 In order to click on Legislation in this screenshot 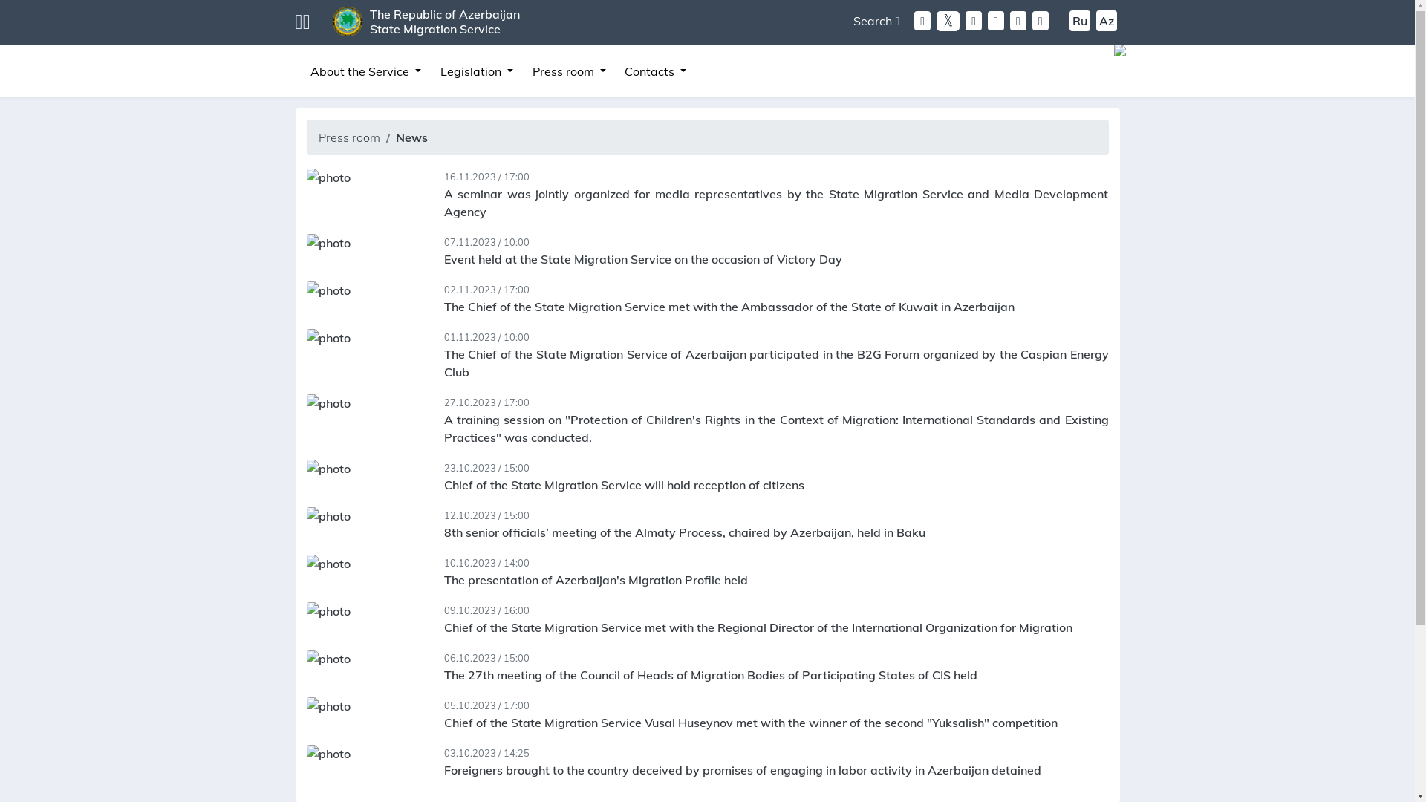, I will do `click(477, 71)`.